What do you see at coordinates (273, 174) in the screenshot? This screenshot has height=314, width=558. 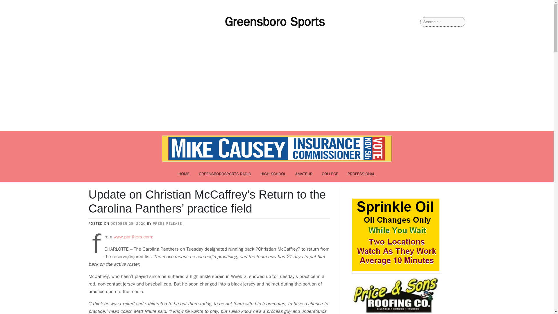 I see `HIGH SCHOOL` at bounding box center [273, 174].